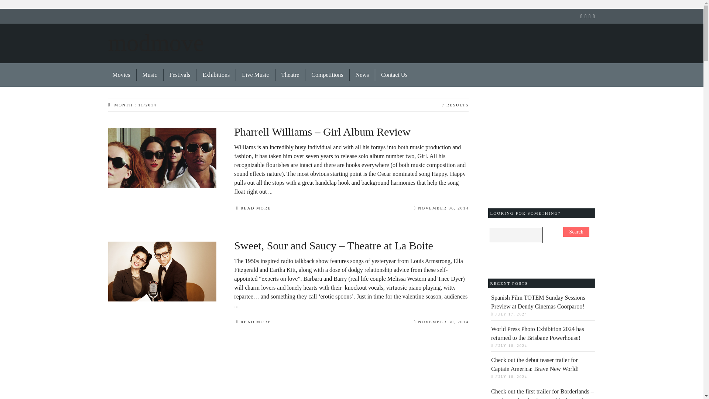 This screenshot has width=709, height=399. Describe the element at coordinates (441, 209) in the screenshot. I see `NOVEMBER 30, 2014` at that location.